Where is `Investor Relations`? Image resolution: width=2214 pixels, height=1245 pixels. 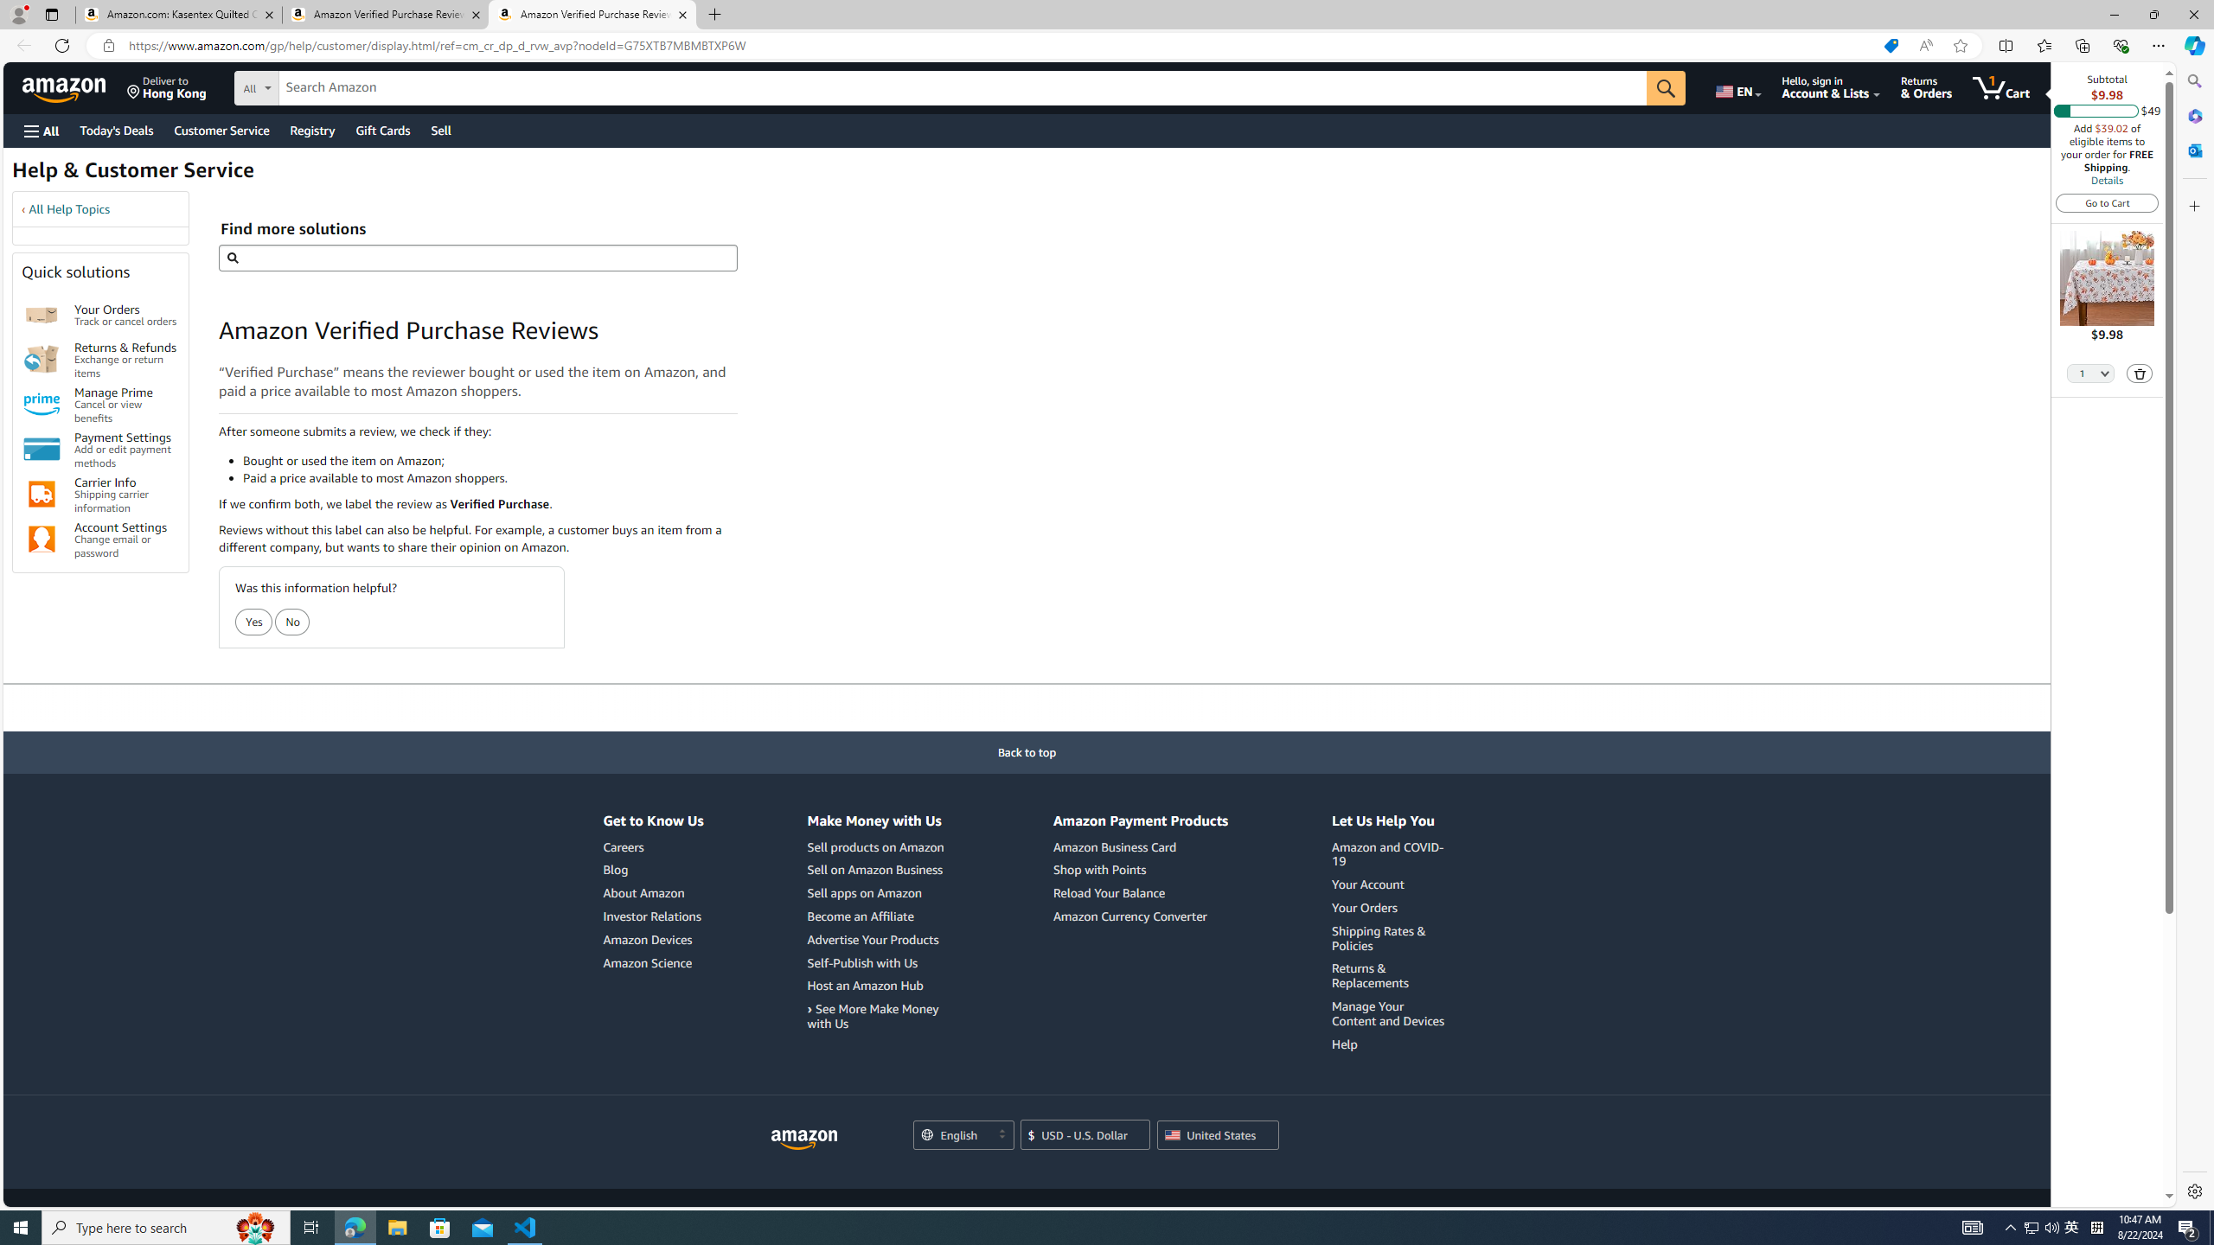
Investor Relations is located at coordinates (653, 916).